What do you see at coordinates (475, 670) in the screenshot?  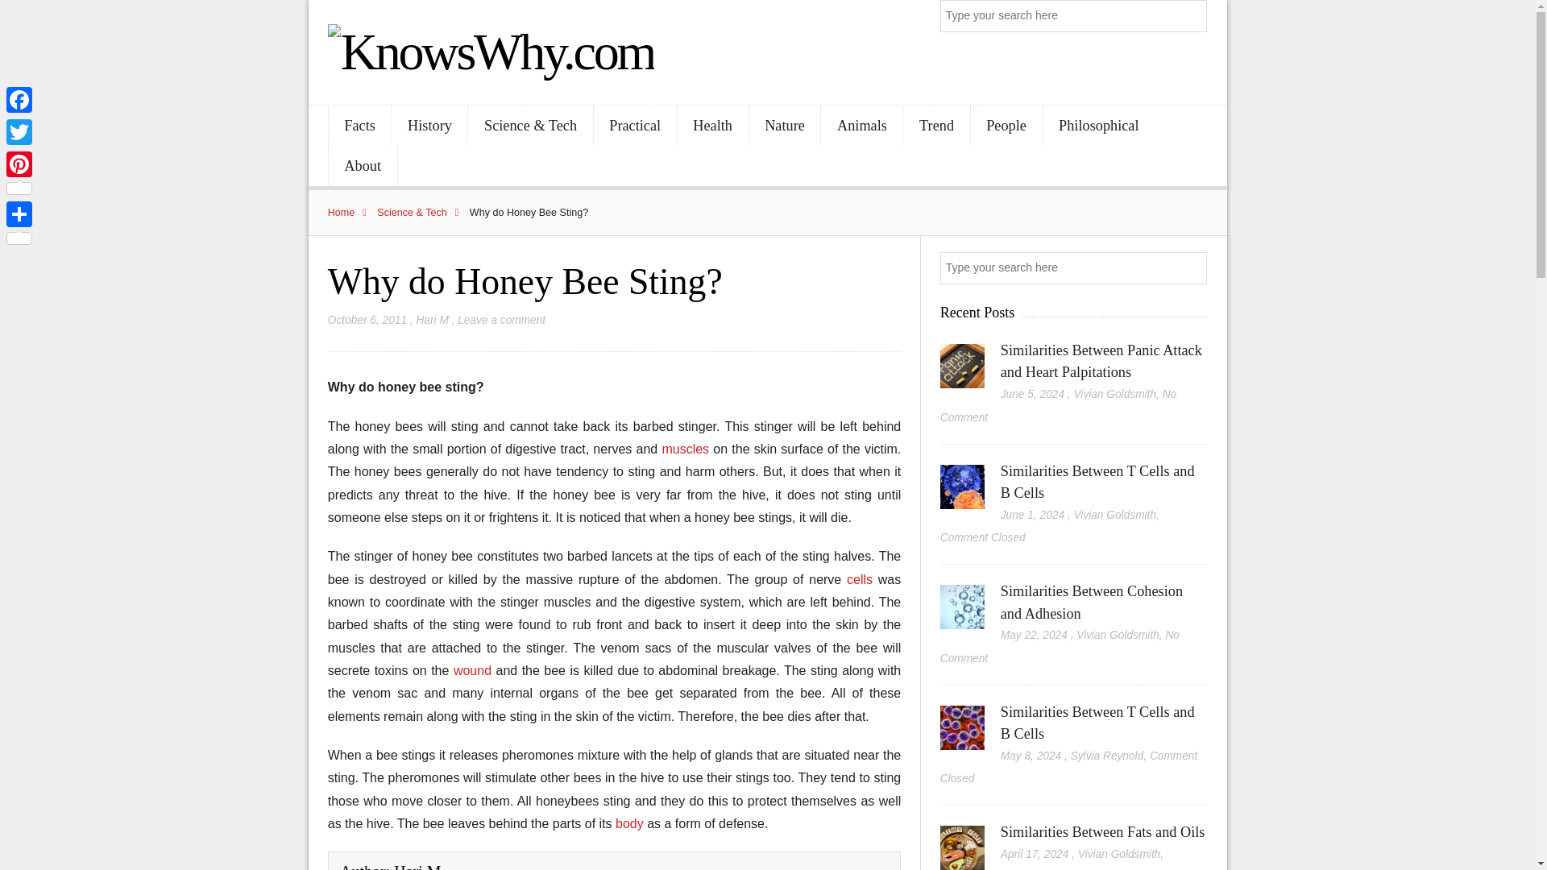 I see `WHY DO WOUND SWELL` at bounding box center [475, 670].